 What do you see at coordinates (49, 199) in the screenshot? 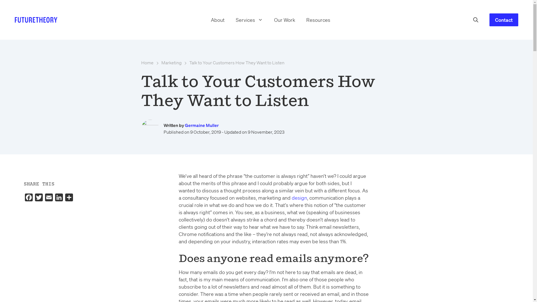
I see `Email` at bounding box center [49, 199].